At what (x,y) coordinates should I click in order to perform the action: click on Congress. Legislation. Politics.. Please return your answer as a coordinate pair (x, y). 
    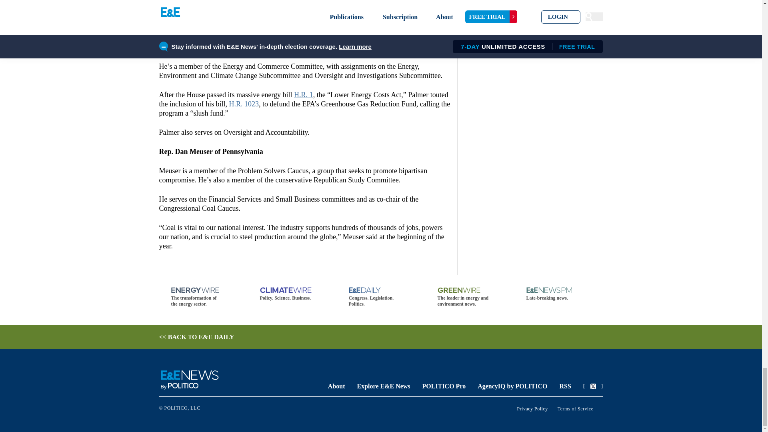
    Looking at the image, I should click on (381, 297).